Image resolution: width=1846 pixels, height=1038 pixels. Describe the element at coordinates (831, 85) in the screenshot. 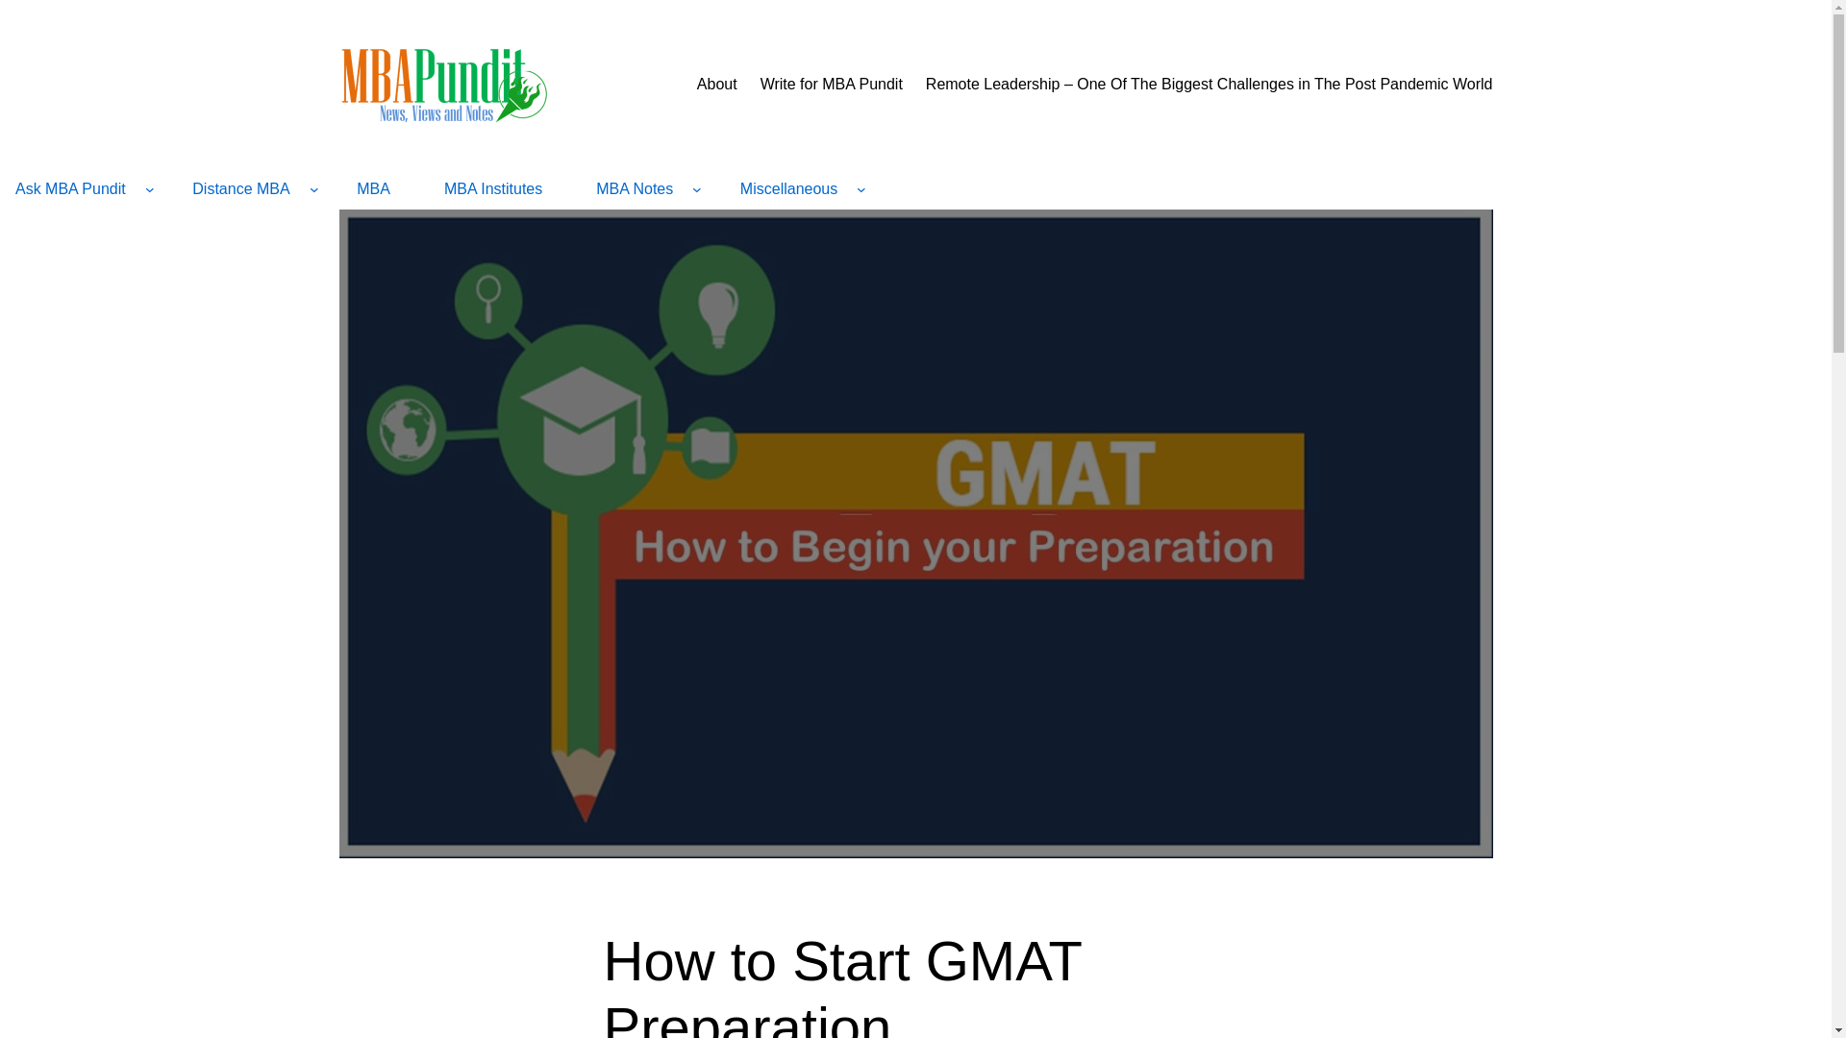

I see `Write for MBA Pundit` at that location.